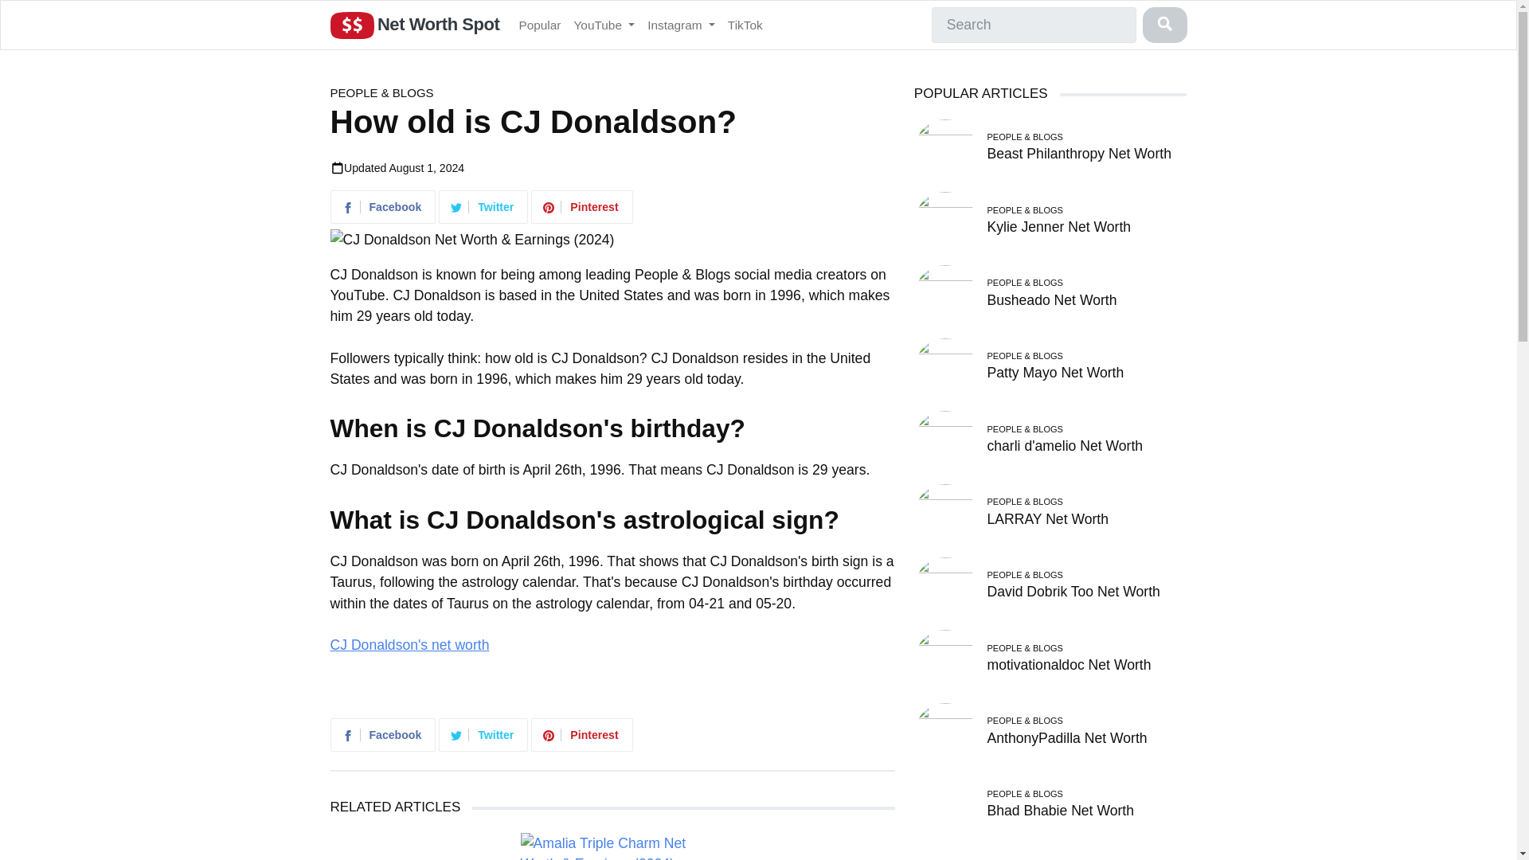 This screenshot has width=1529, height=860. What do you see at coordinates (414, 25) in the screenshot?
I see `Net Worth Spot` at bounding box center [414, 25].